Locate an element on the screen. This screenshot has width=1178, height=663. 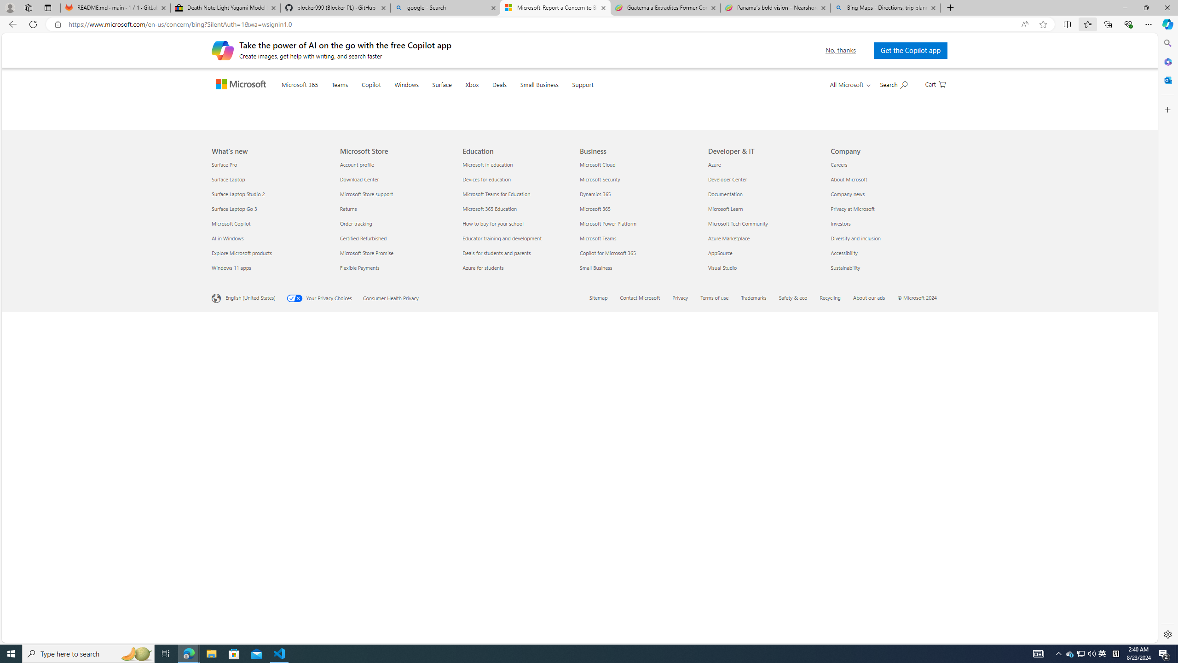
Azure is located at coordinates (764, 489).